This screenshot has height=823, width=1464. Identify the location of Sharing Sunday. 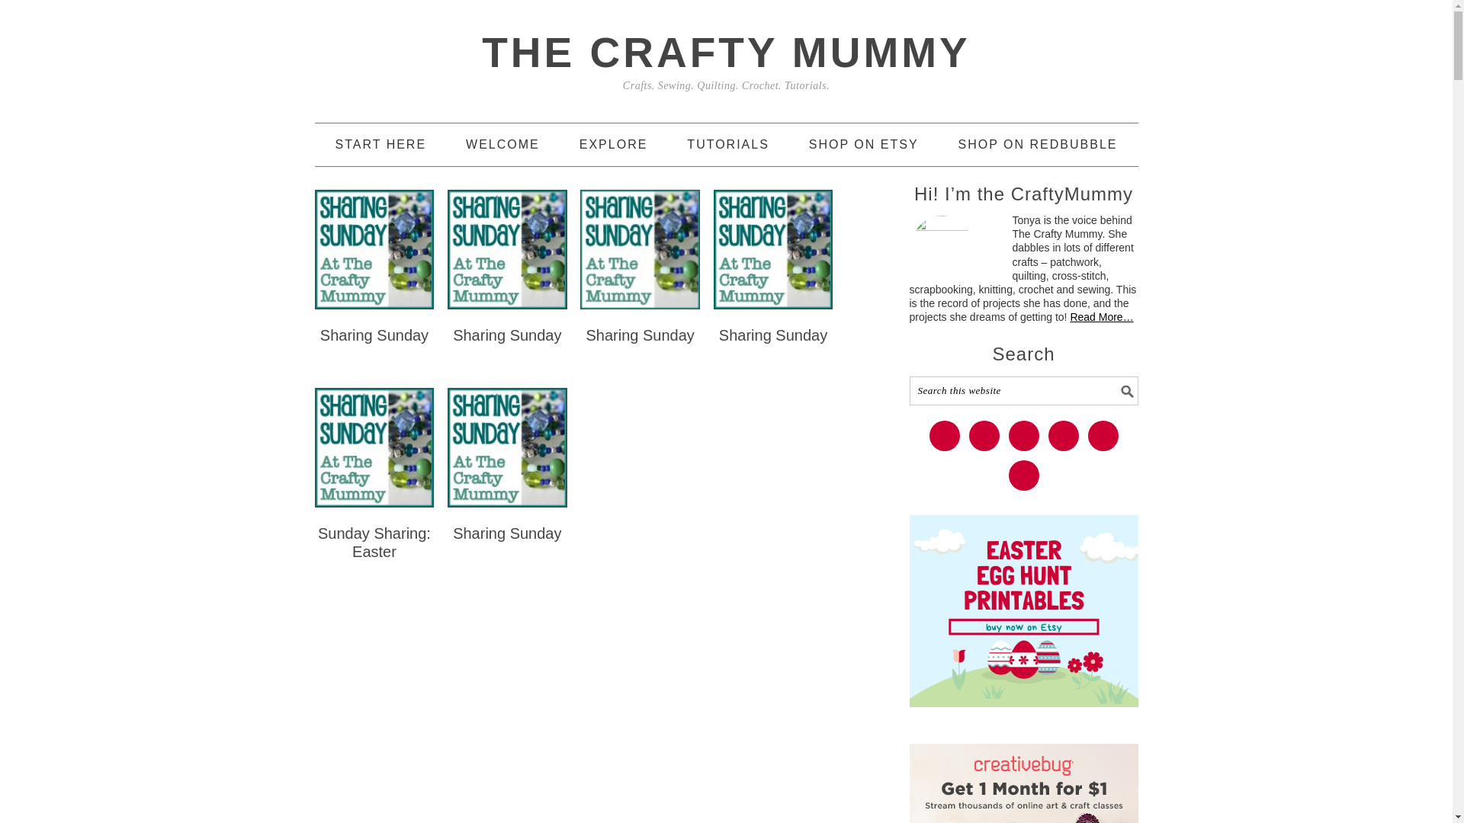
(374, 335).